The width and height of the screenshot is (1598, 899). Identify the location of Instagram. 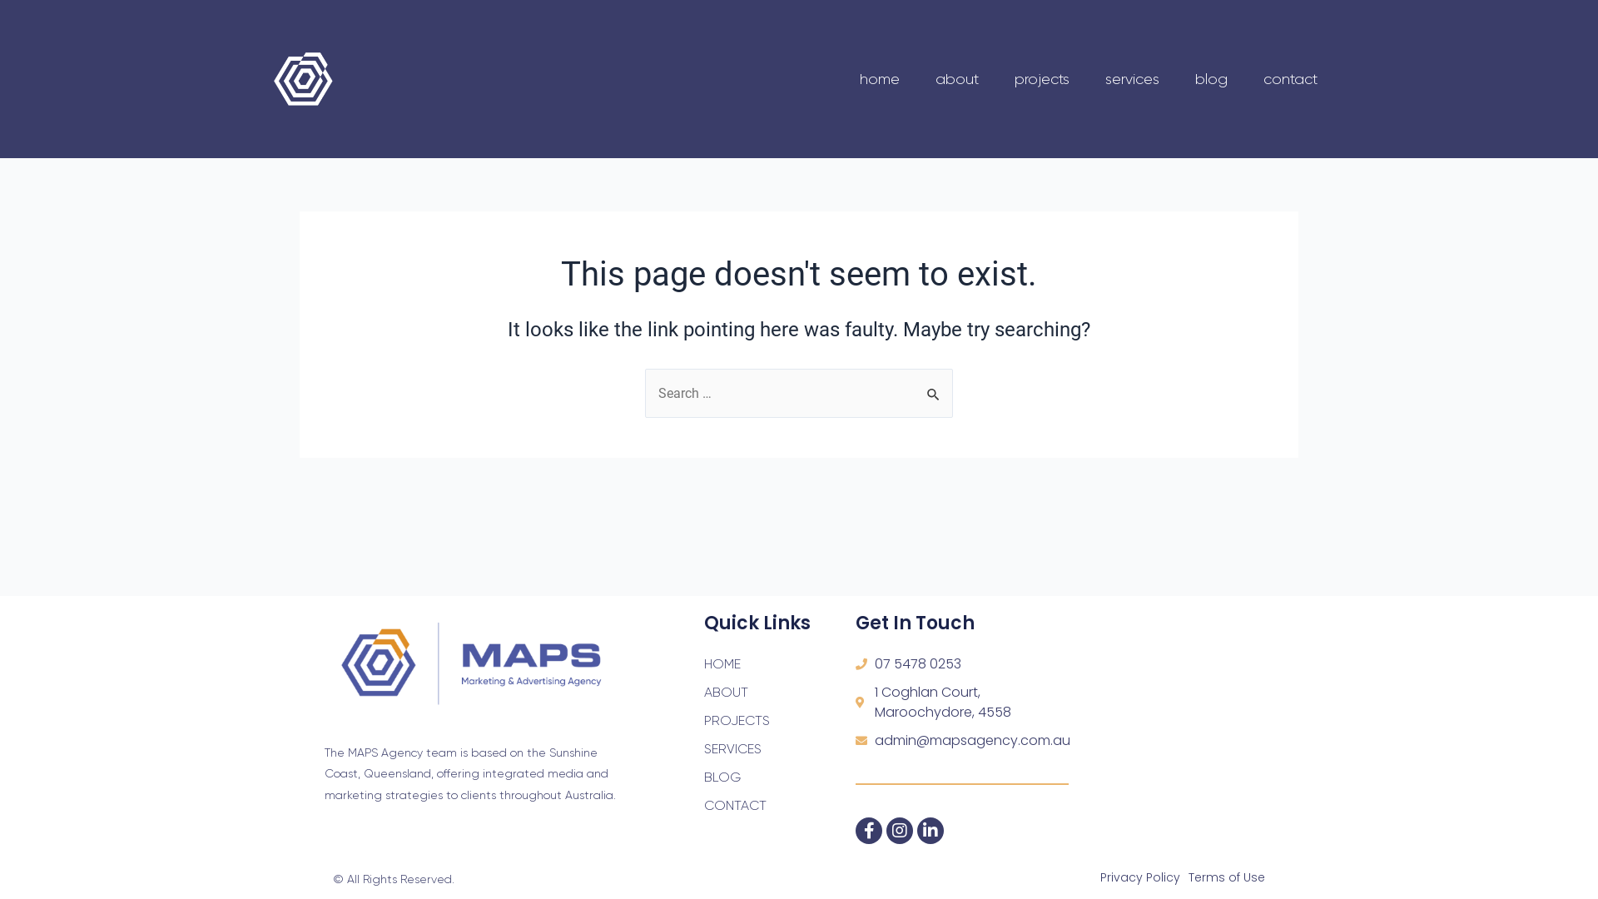
(900, 831).